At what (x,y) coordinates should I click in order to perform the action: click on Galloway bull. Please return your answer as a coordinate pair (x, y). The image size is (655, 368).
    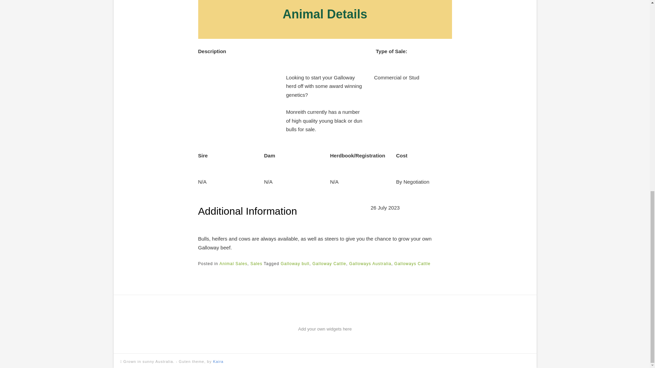
    Looking at the image, I should click on (295, 263).